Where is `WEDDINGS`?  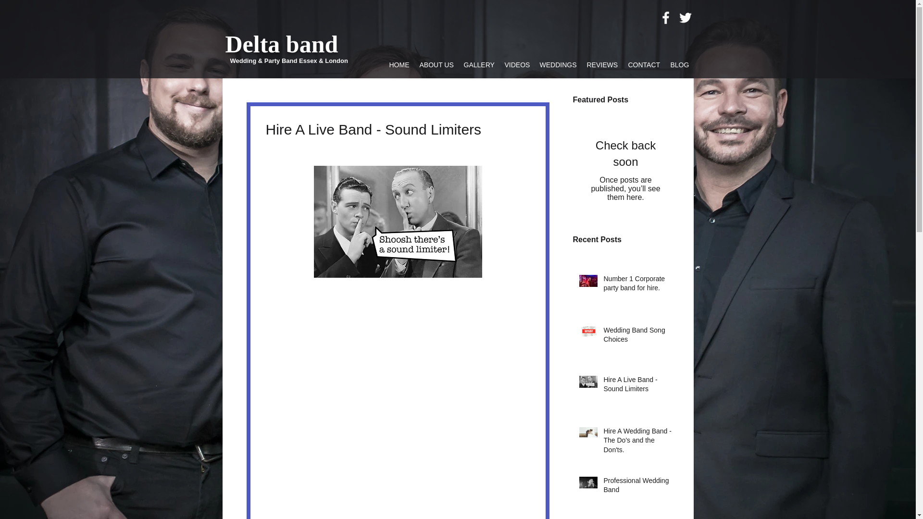 WEDDINGS is located at coordinates (558, 64).